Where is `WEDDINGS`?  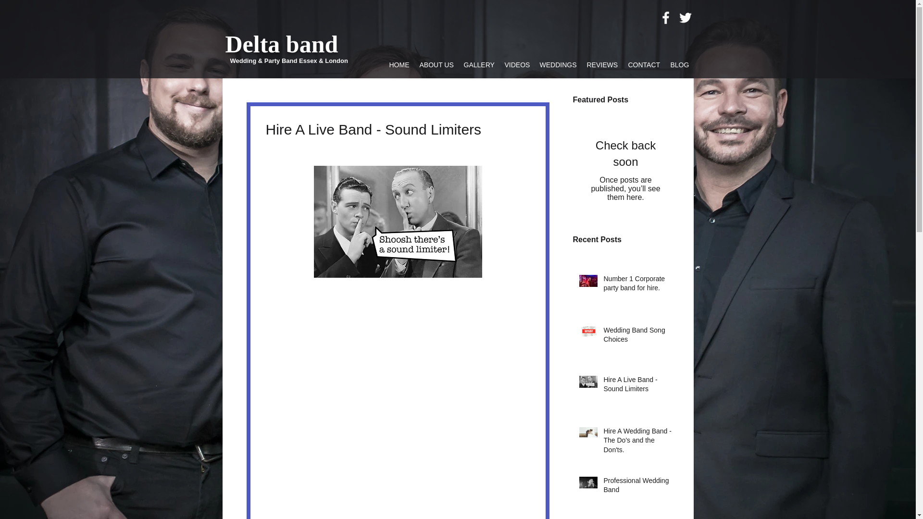 WEDDINGS is located at coordinates (558, 64).